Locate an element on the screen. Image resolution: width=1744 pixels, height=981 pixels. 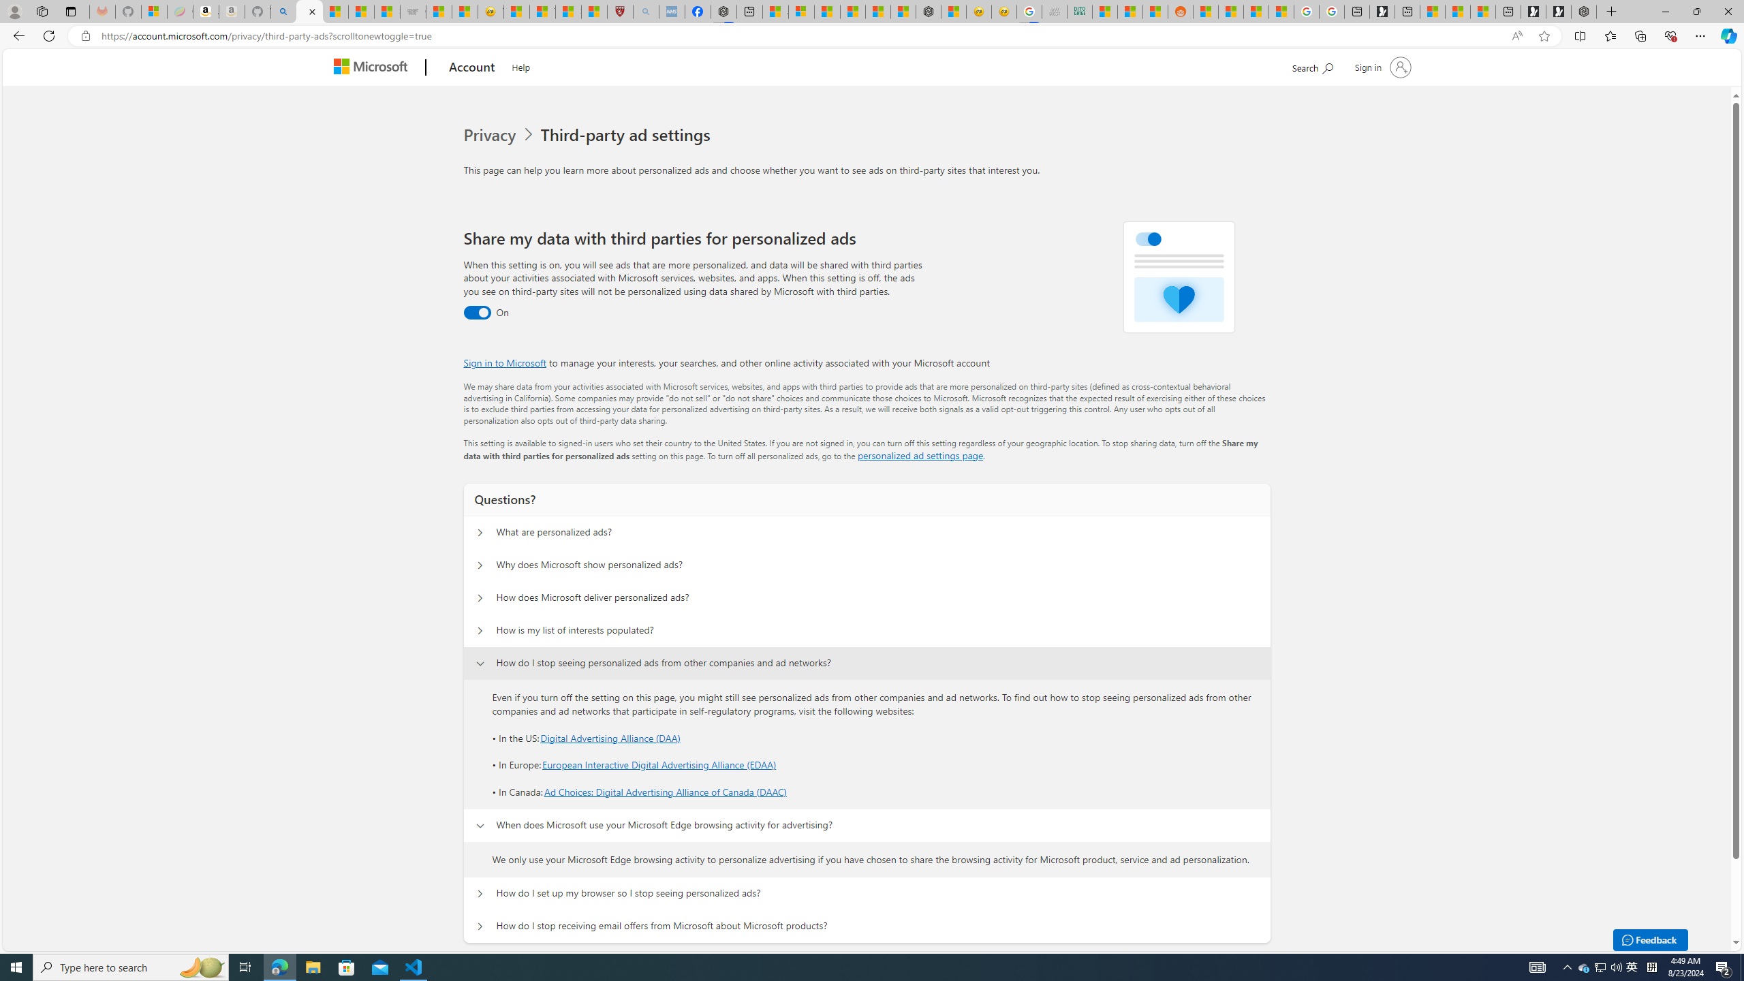
12 Popular Science Lies that Must be Corrected is located at coordinates (594, 12).